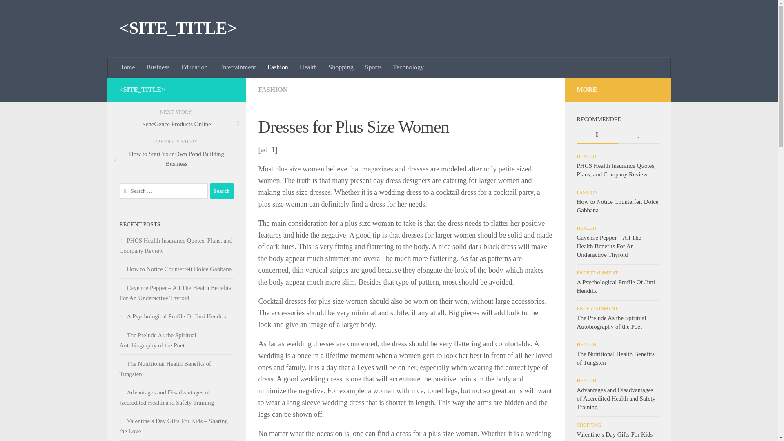 Image resolution: width=784 pixels, height=441 pixels. Describe the element at coordinates (373, 67) in the screenshot. I see `Sports` at that location.